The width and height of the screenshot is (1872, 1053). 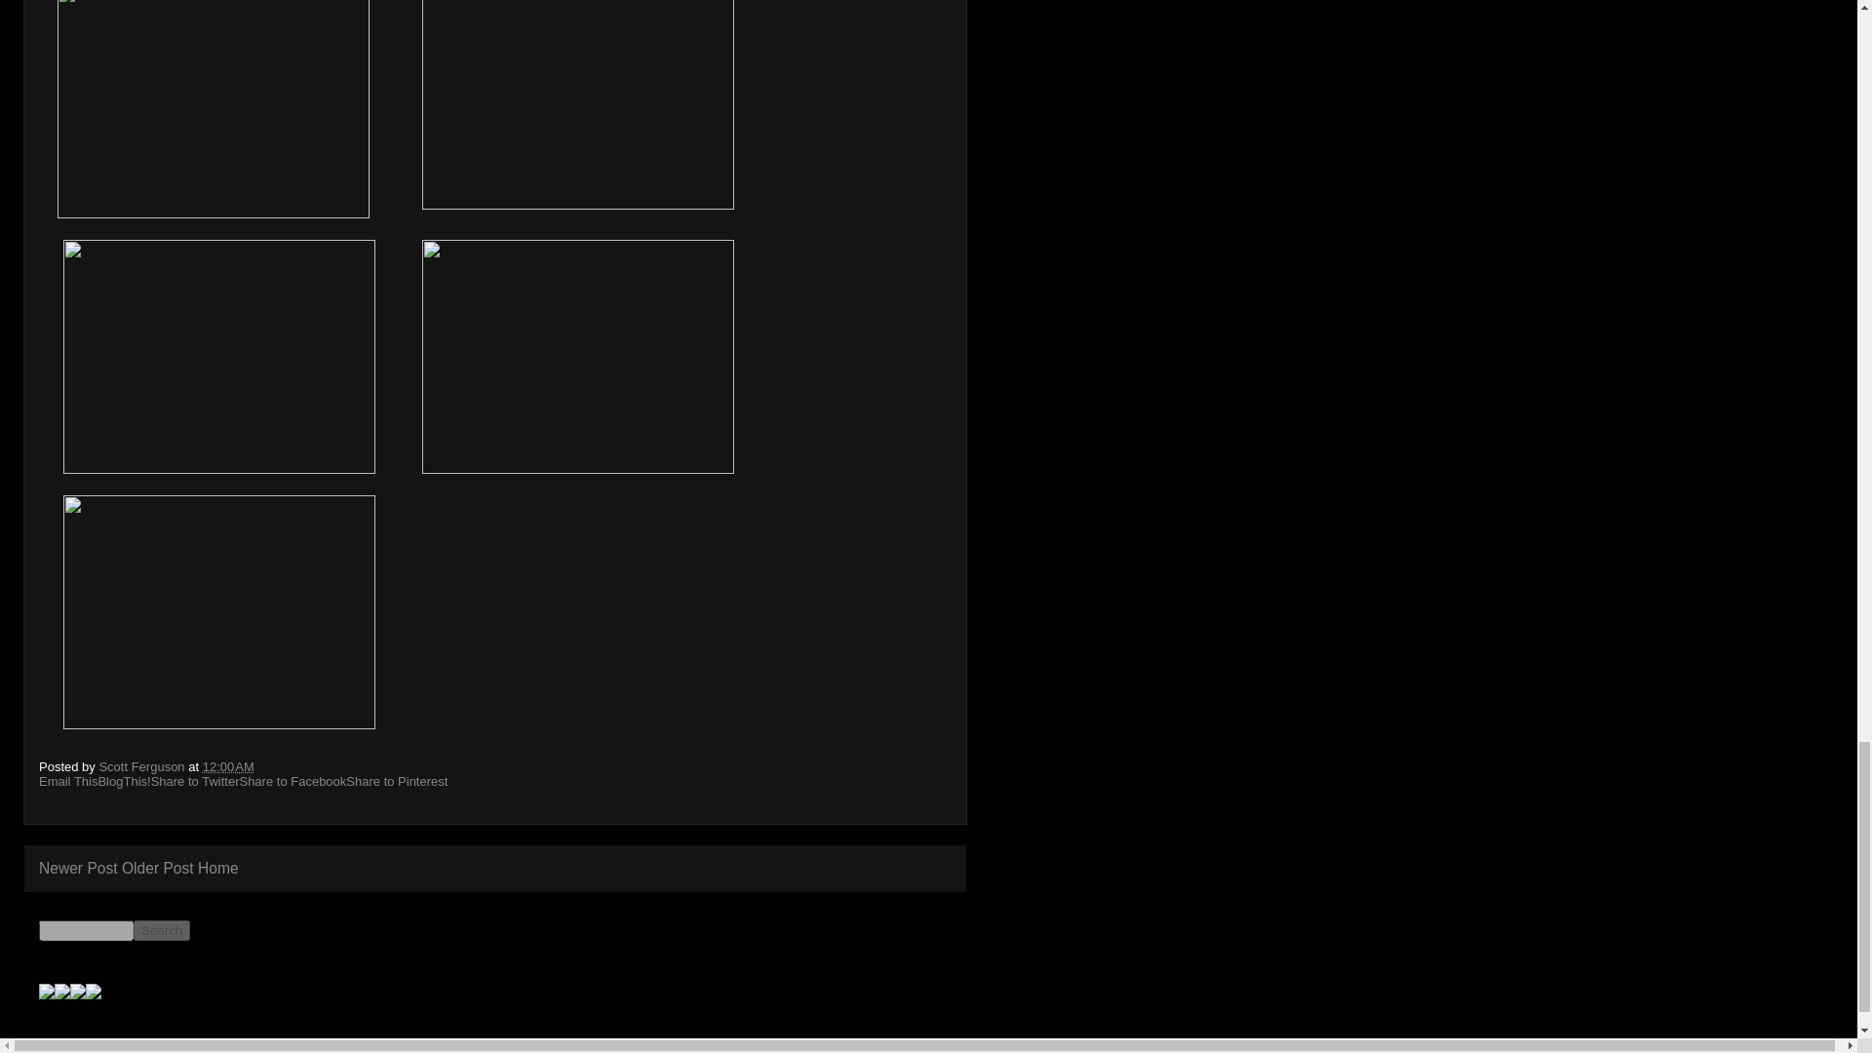 I want to click on Search, so click(x=162, y=930).